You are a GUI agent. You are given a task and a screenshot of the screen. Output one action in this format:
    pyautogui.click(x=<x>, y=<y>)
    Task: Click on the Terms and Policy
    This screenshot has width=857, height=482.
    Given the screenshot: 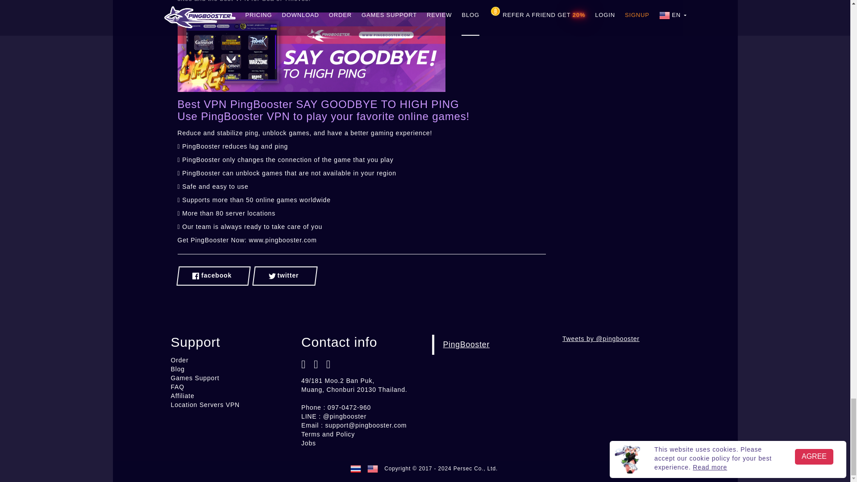 What is the action you would take?
    pyautogui.click(x=328, y=434)
    